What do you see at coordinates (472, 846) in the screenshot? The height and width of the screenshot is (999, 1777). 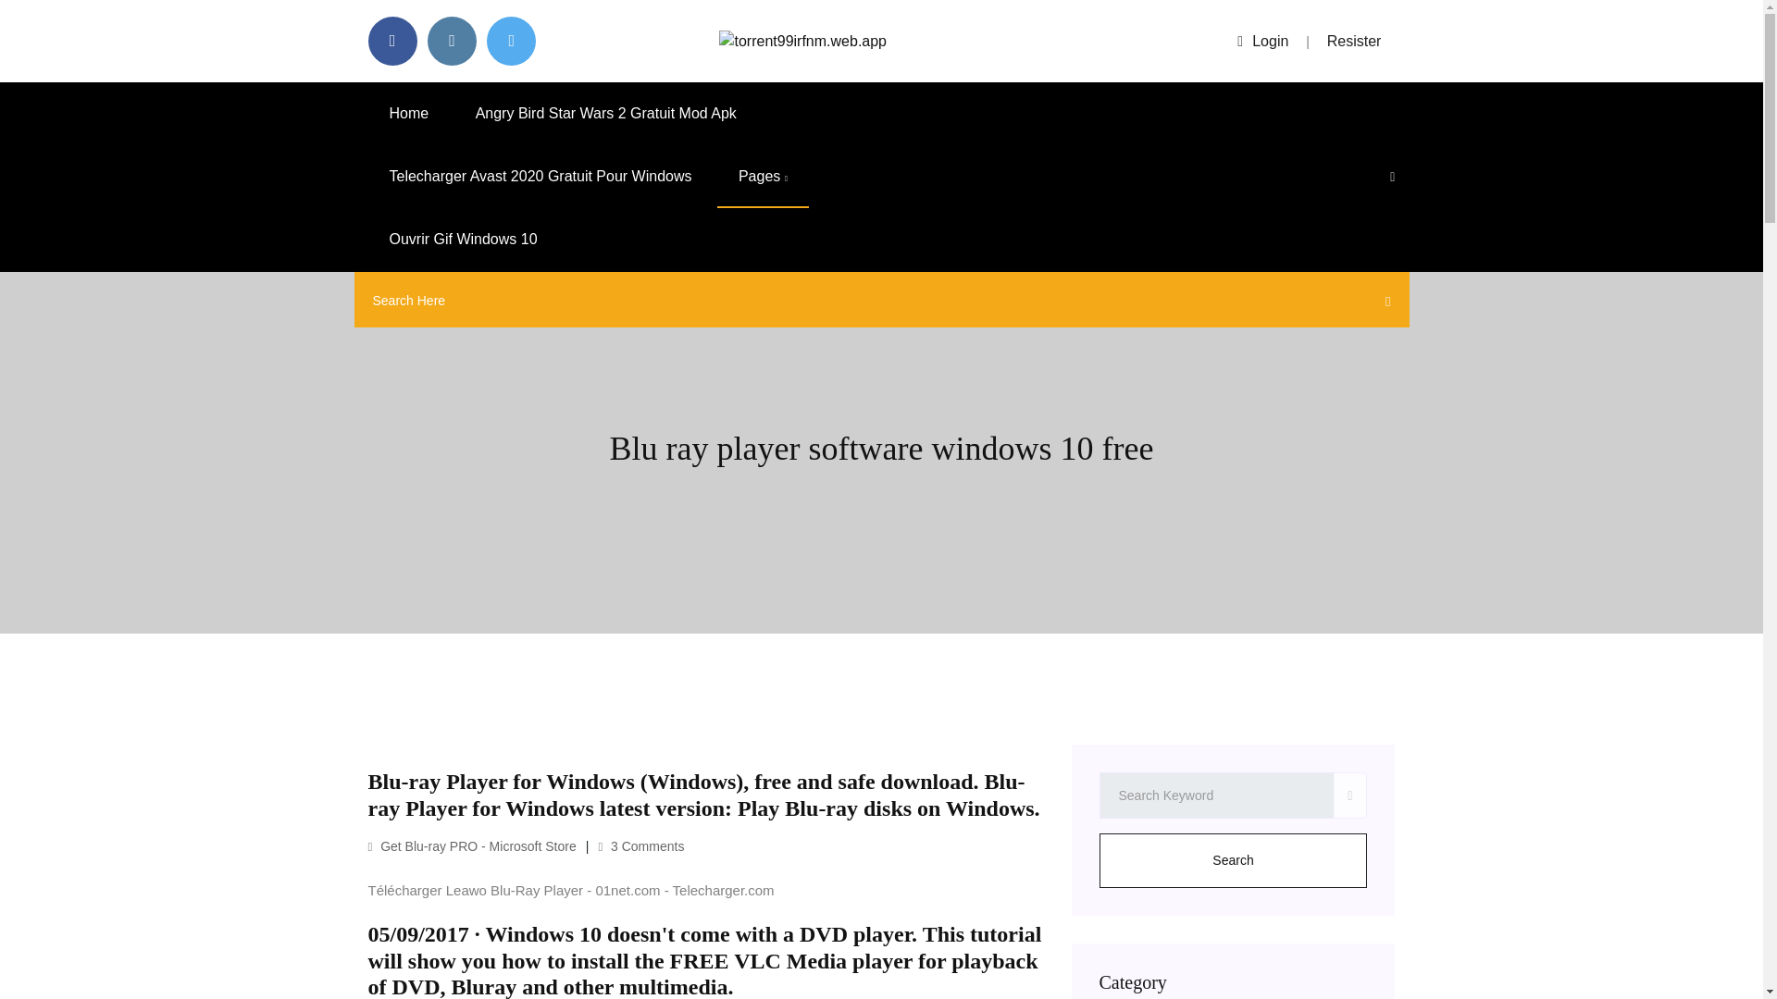 I see `Get Blu-ray PRO - Microsoft Store` at bounding box center [472, 846].